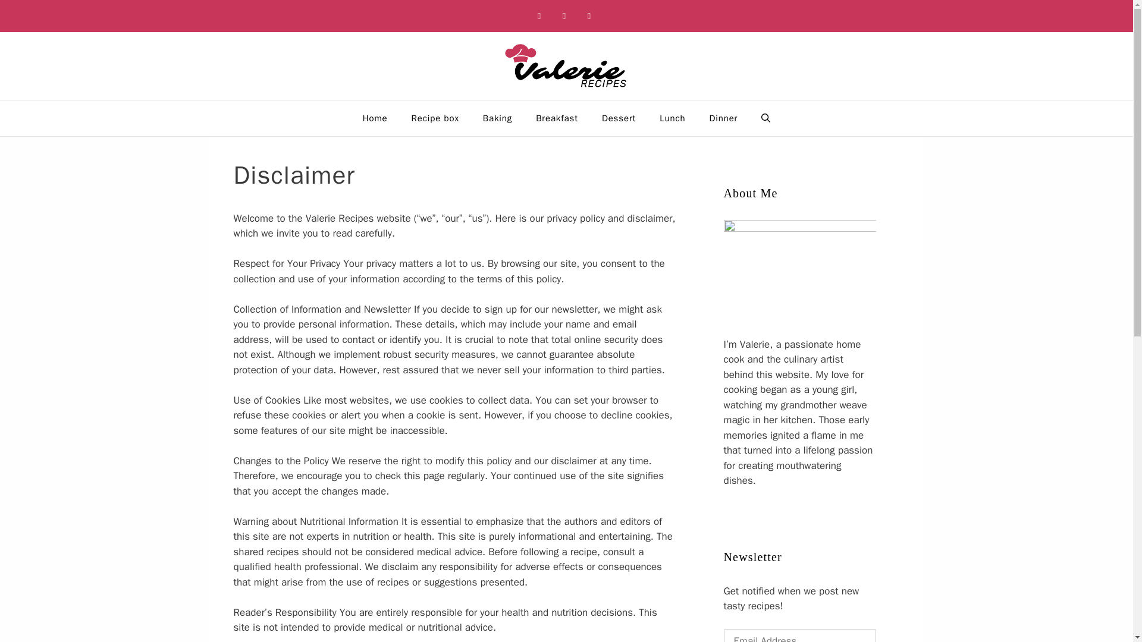 This screenshot has width=1142, height=642. What do you see at coordinates (497, 118) in the screenshot?
I see `Baking` at bounding box center [497, 118].